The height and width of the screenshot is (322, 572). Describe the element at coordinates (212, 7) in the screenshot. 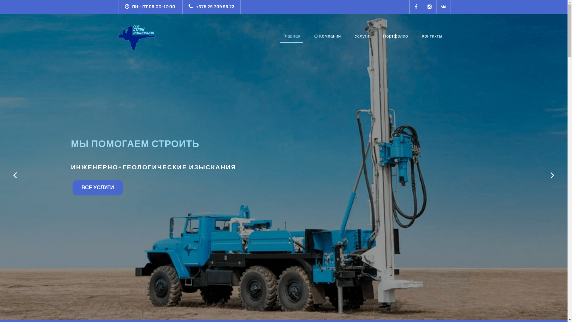

I see `+375 29 709 96 23` at that location.